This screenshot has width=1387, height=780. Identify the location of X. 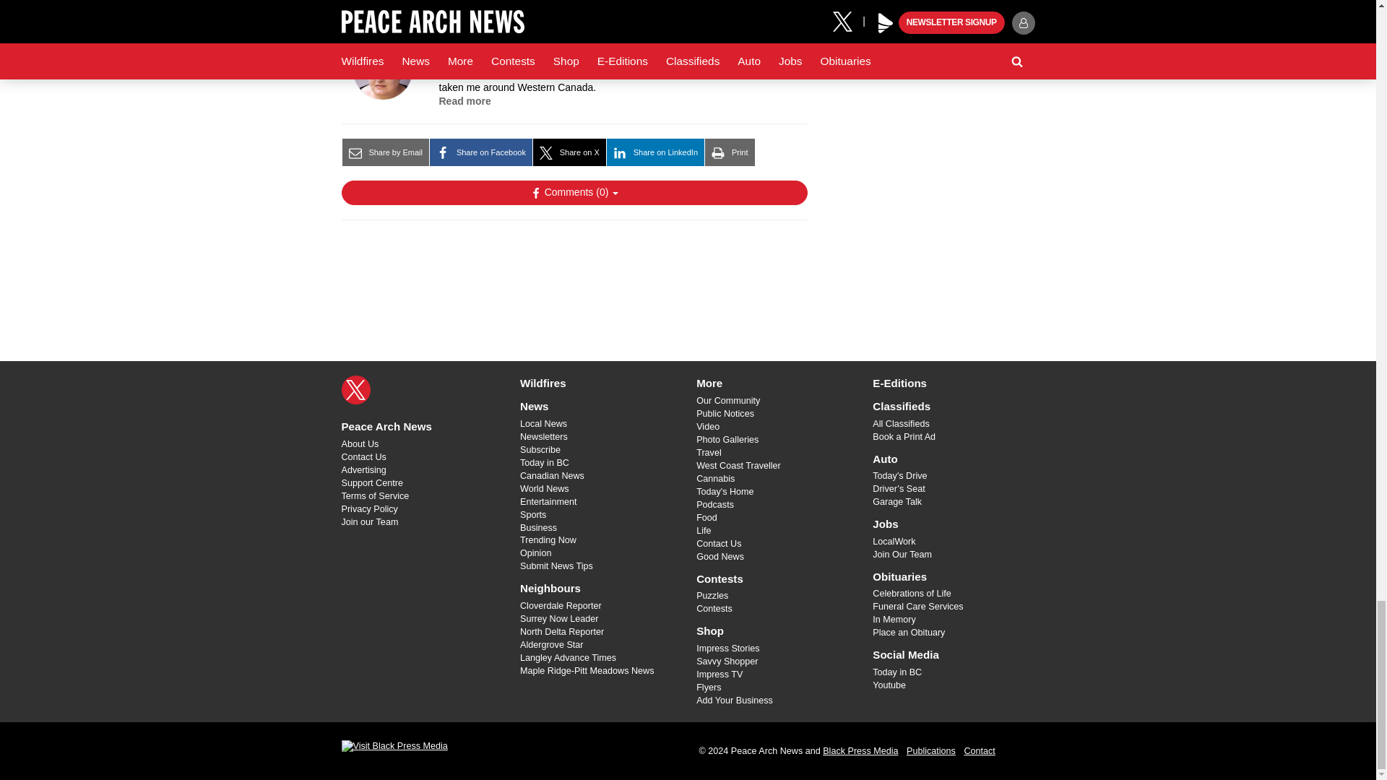
(355, 390).